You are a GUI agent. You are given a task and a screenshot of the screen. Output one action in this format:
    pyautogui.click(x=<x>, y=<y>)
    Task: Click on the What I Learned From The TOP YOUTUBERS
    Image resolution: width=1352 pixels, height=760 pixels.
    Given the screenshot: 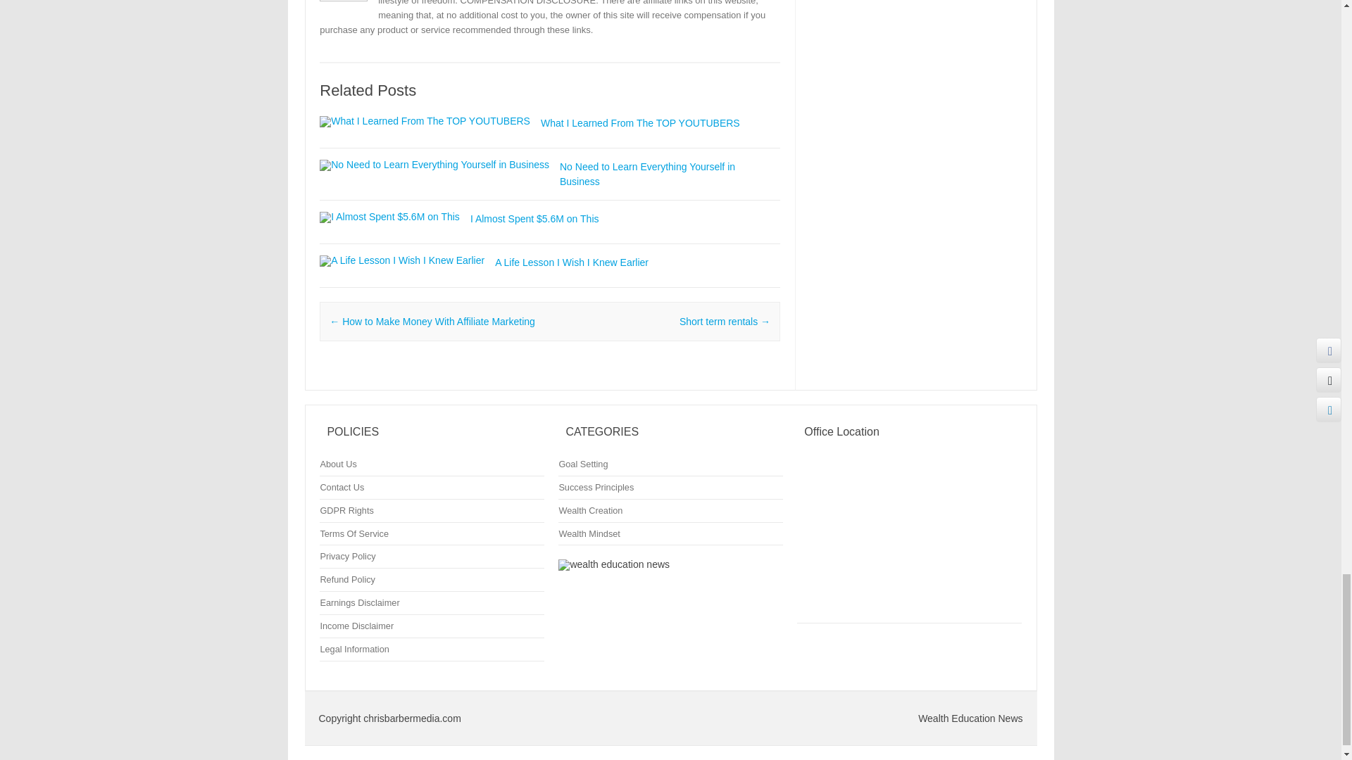 What is the action you would take?
    pyautogui.click(x=424, y=121)
    